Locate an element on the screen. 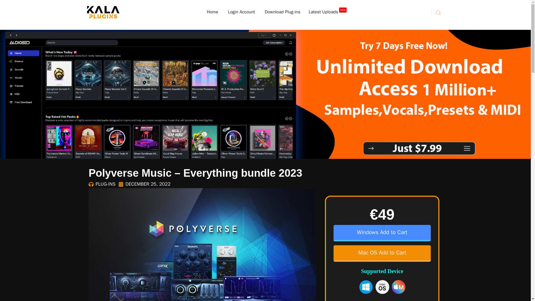 This screenshot has width=535, height=301. Login Account is located at coordinates (241, 12).